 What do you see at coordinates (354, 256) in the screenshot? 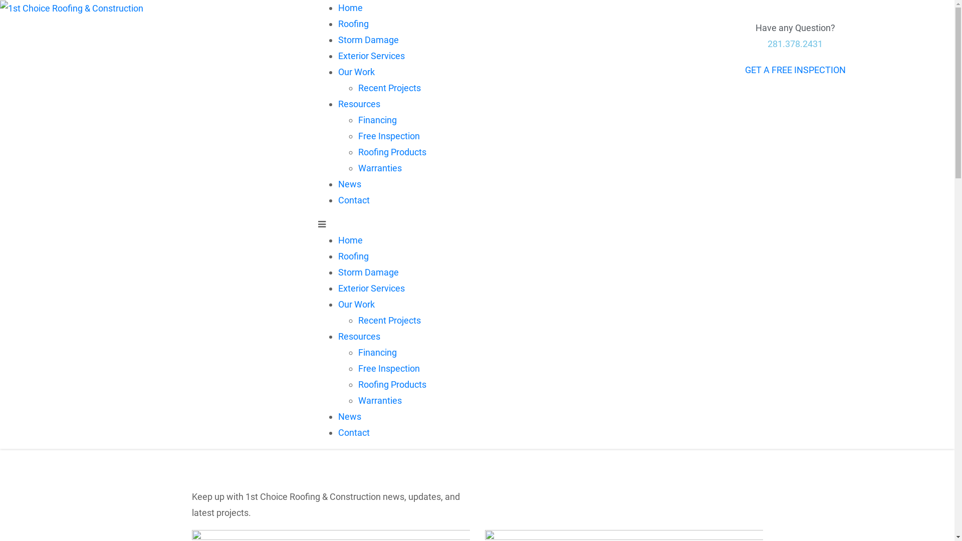
I see `Roofing` at bounding box center [354, 256].